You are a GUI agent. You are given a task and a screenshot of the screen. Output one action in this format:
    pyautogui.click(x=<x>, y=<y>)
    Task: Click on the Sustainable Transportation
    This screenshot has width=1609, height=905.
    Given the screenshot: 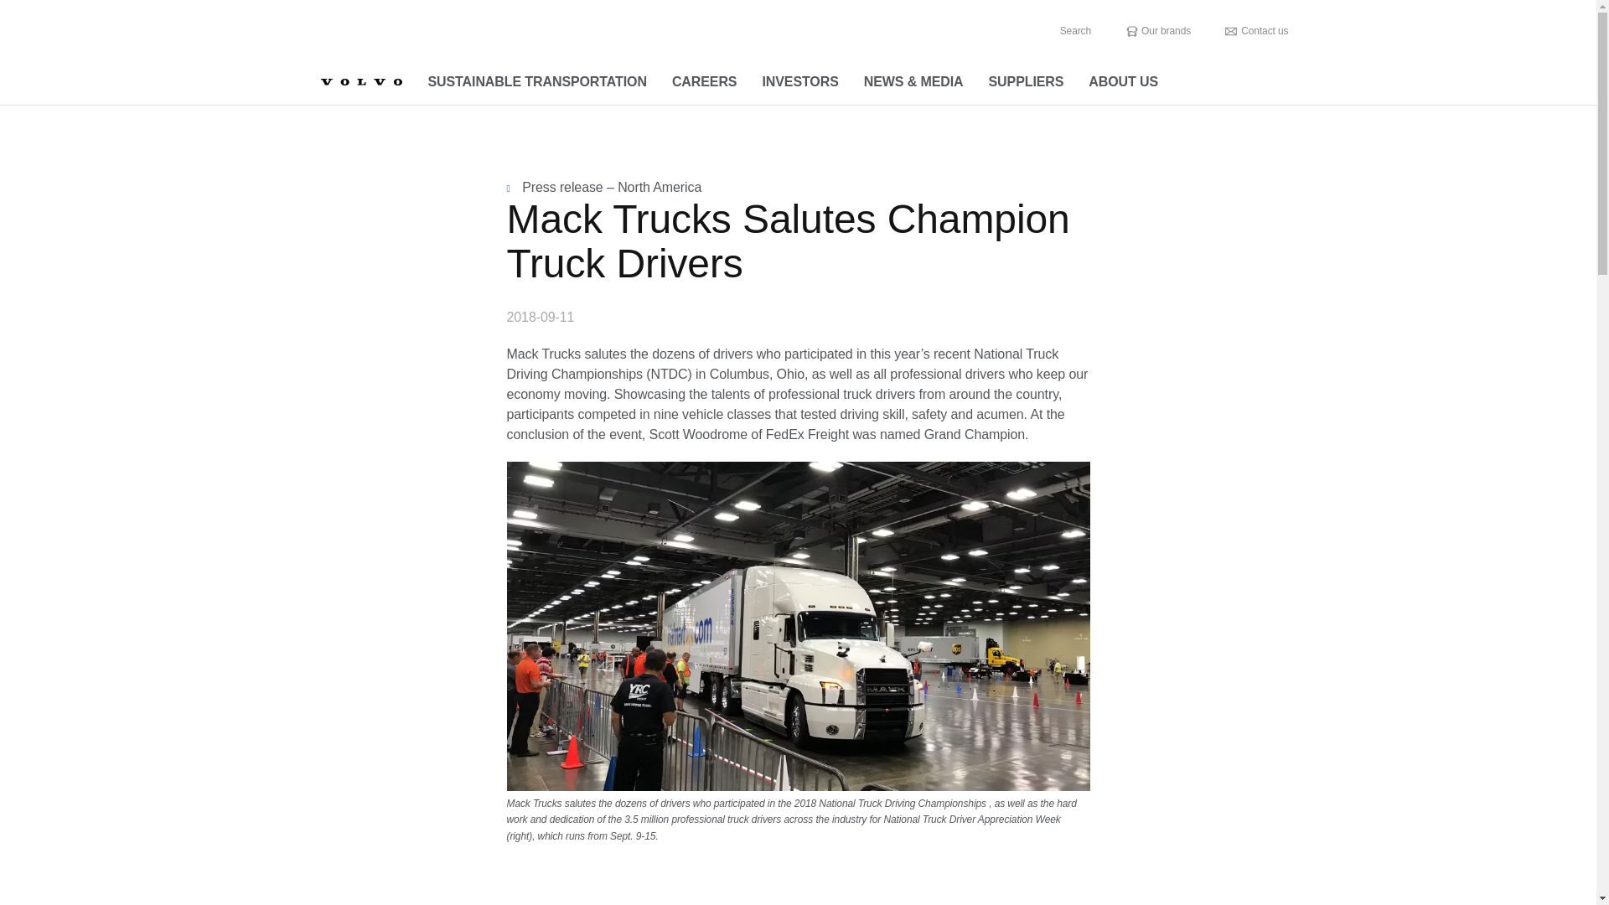 What is the action you would take?
    pyautogui.click(x=537, y=82)
    